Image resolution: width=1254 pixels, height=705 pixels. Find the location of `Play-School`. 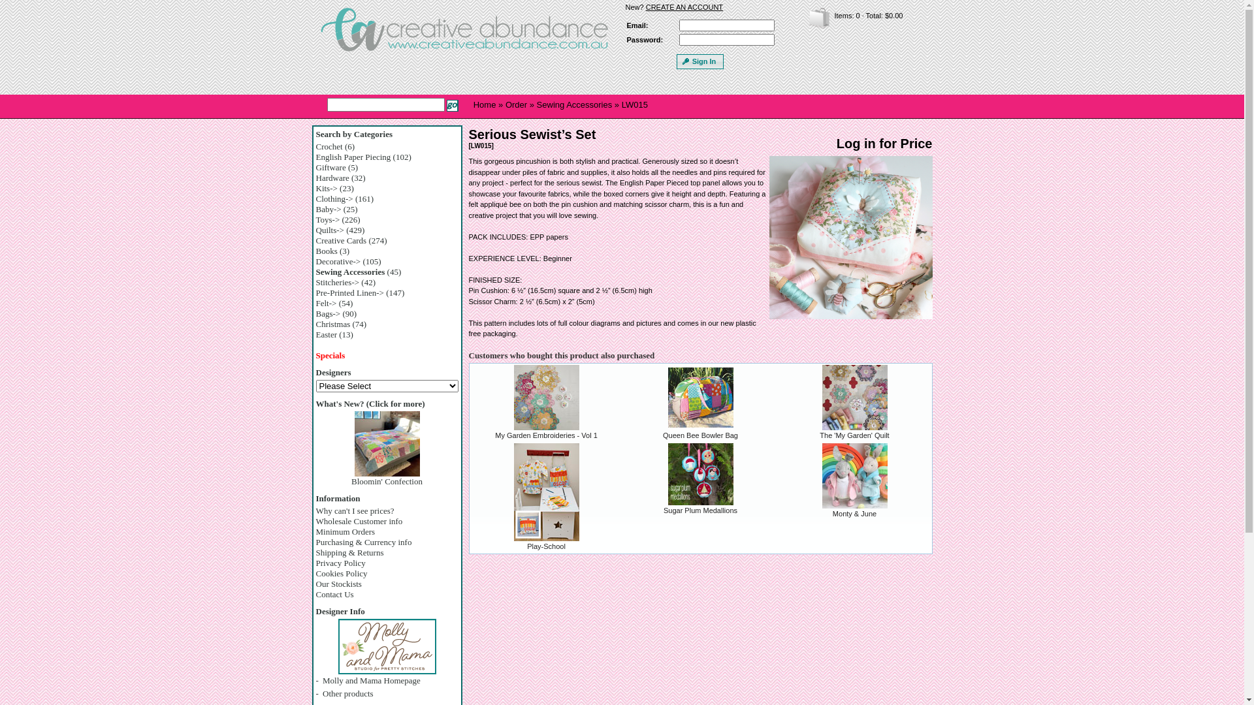

Play-School is located at coordinates (546, 546).